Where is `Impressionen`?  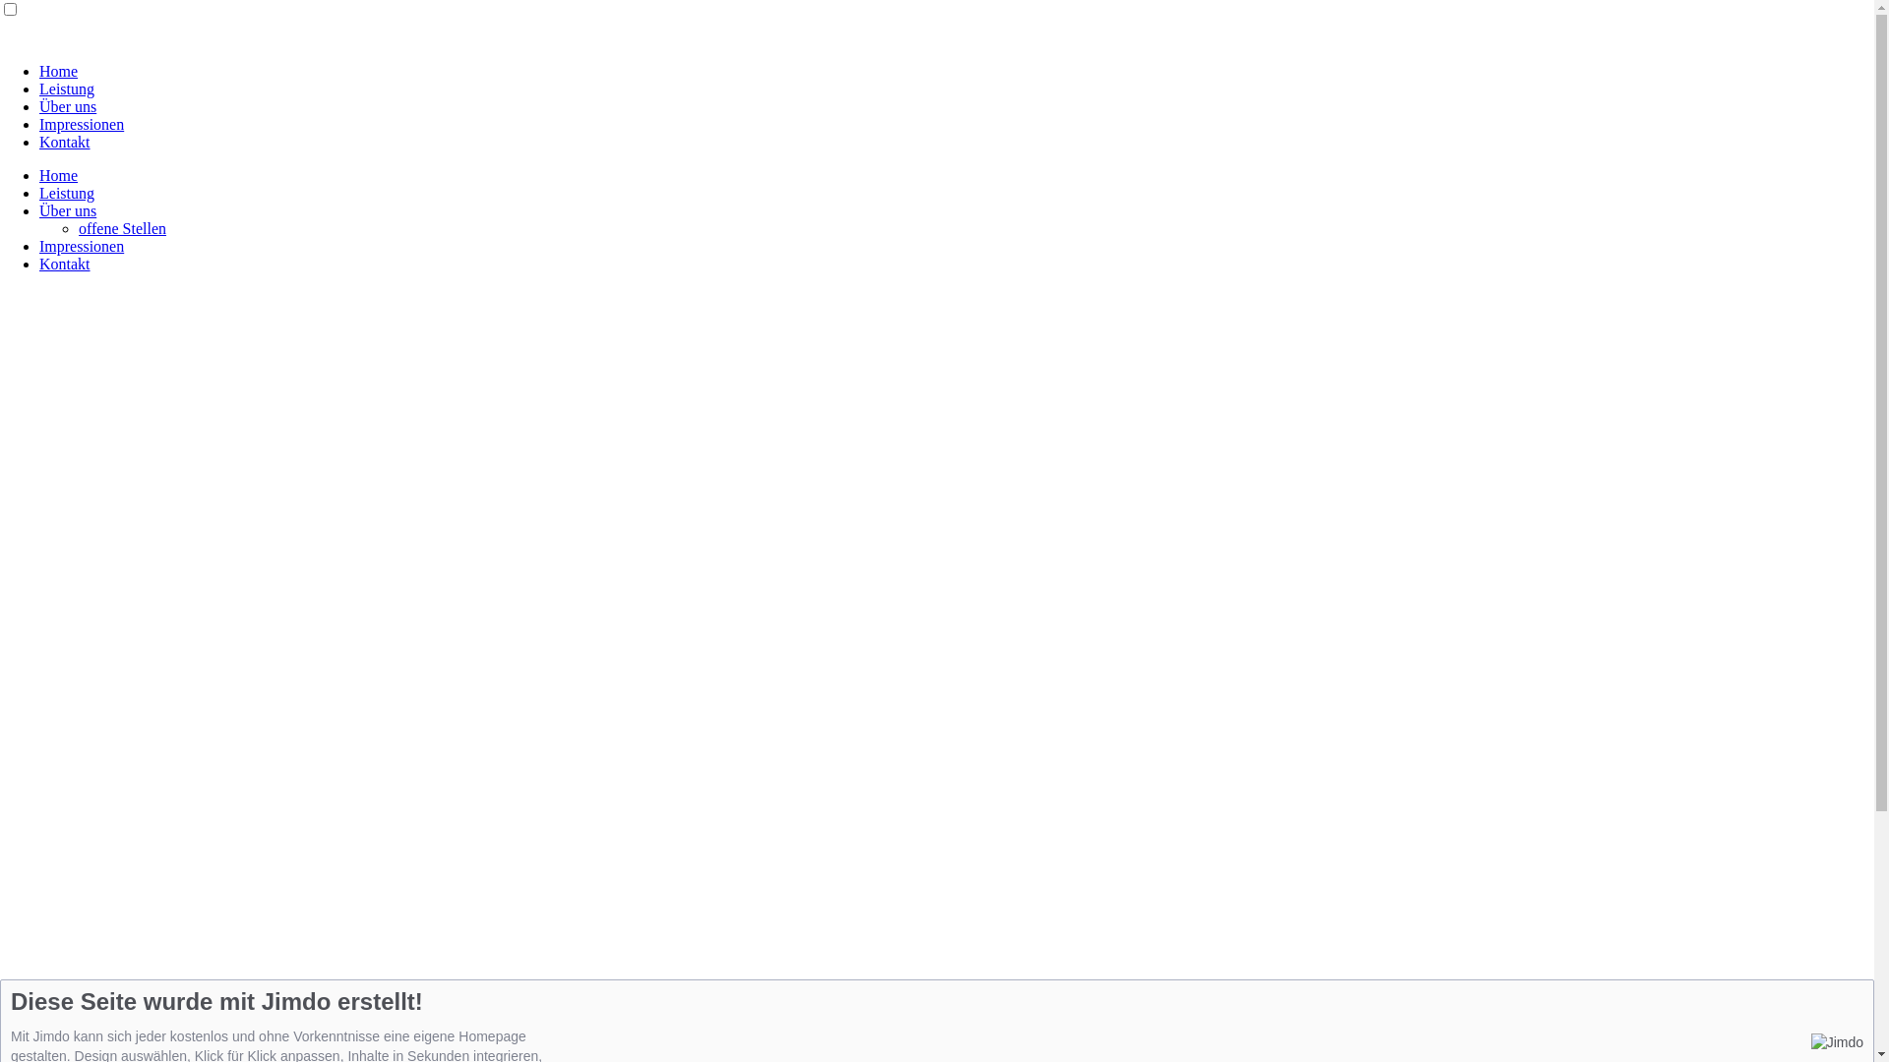
Impressionen is located at coordinates (82, 246).